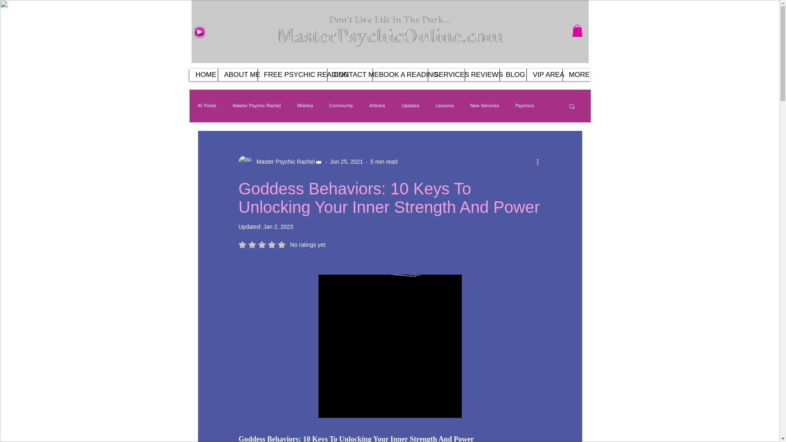 The width and height of the screenshot is (786, 442). Describe the element at coordinates (513, 74) in the screenshot. I see `BLOG` at that location.